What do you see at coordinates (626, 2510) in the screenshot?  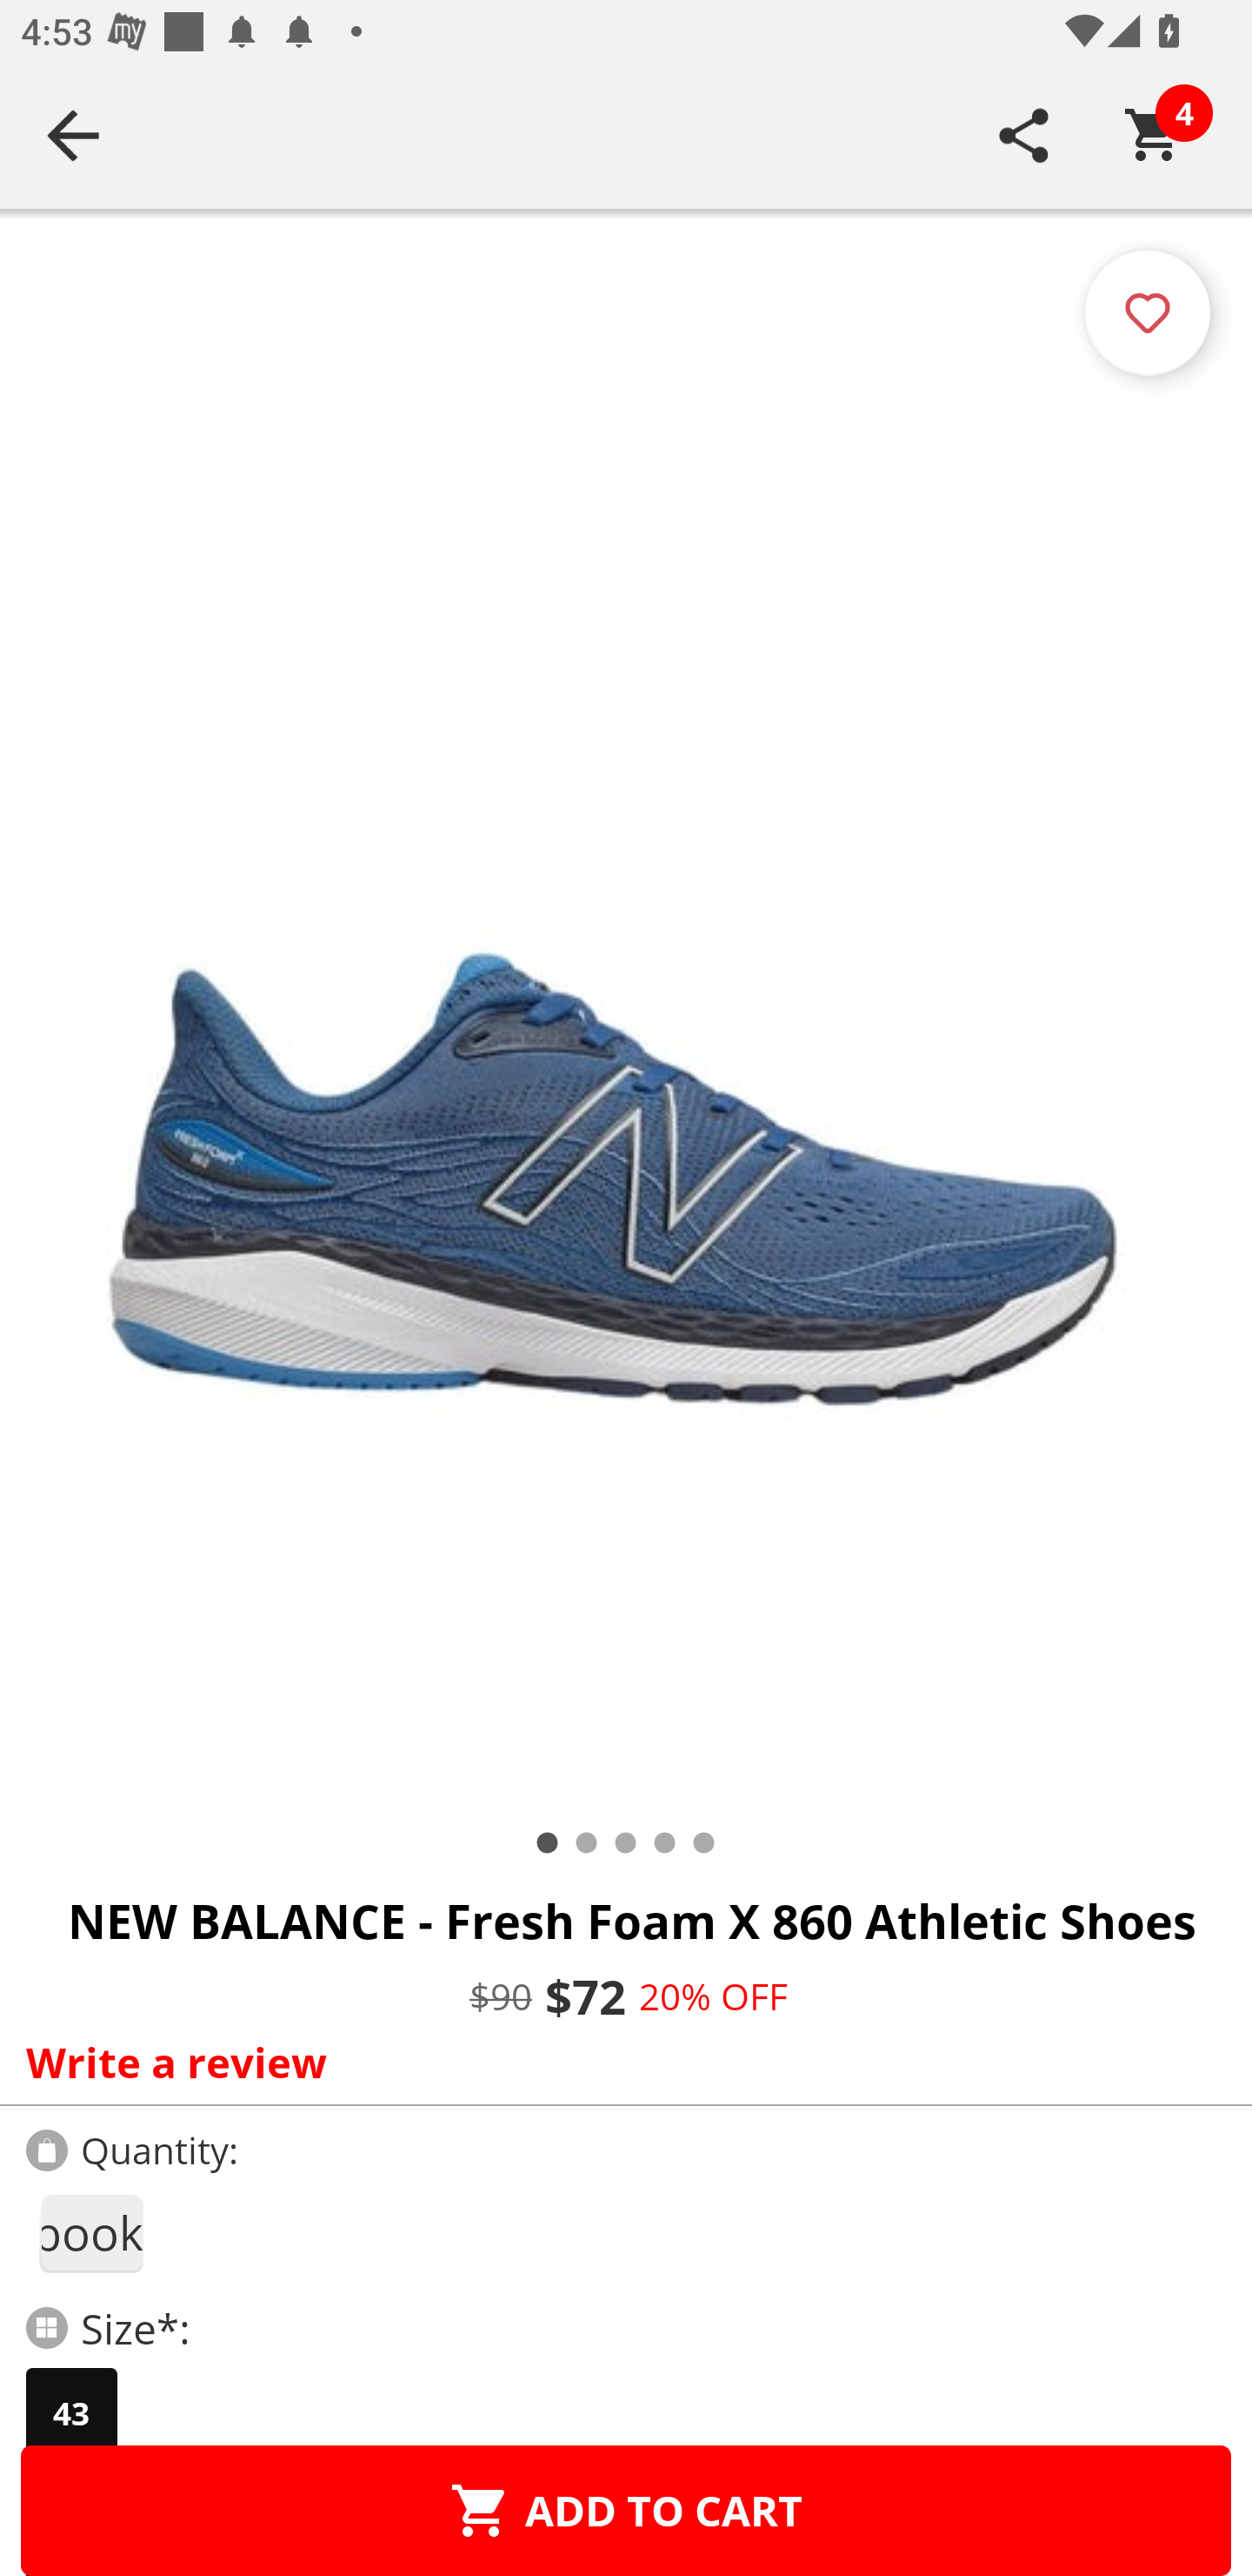 I see `ADD TO CART` at bounding box center [626, 2510].